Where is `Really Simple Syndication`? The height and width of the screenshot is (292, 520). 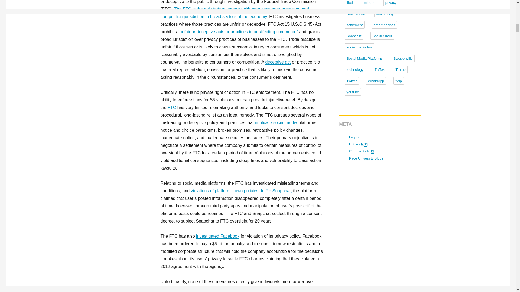
Really Simple Syndication is located at coordinates (365, 144).